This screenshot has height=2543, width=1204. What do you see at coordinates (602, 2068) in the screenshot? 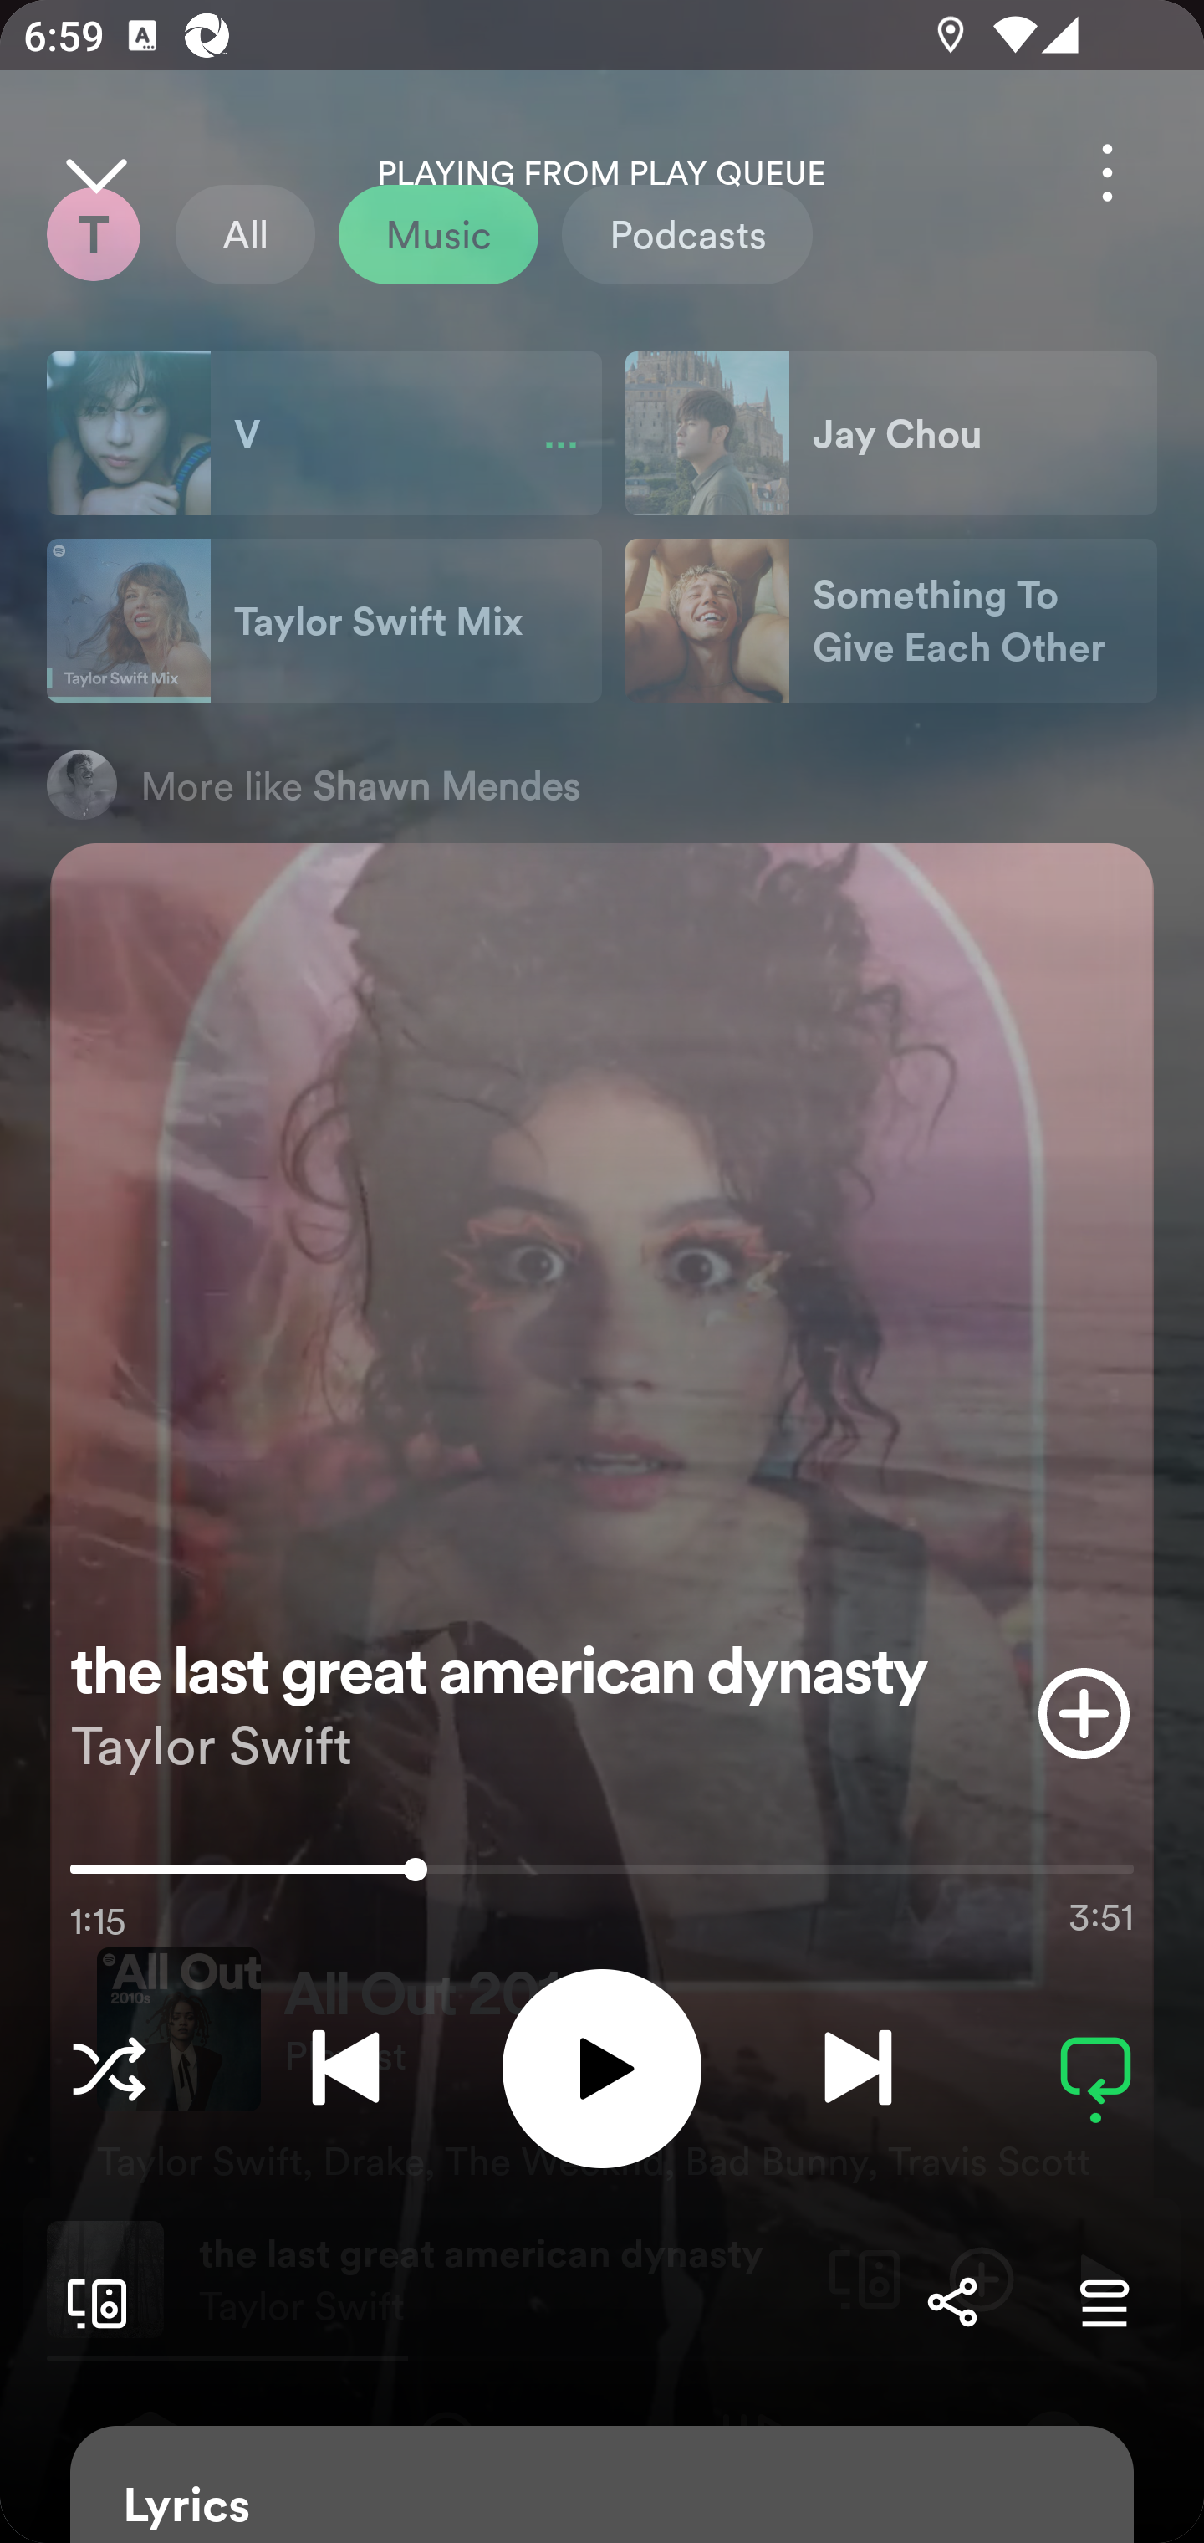
I see `Play` at bounding box center [602, 2068].